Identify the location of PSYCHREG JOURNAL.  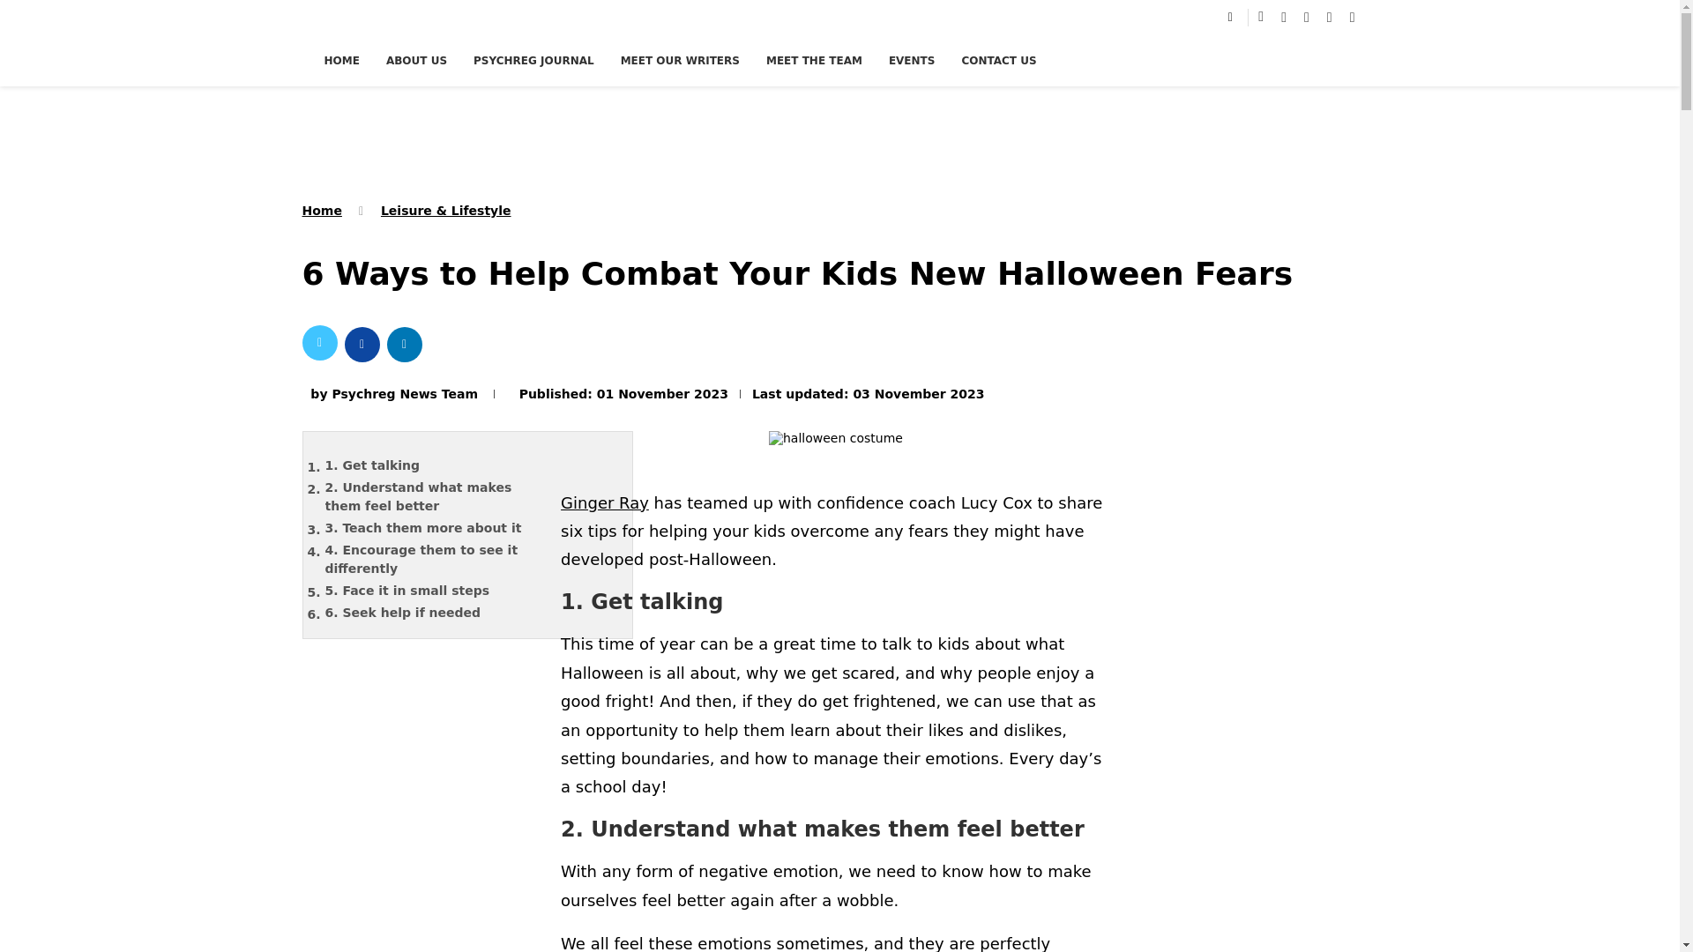
(533, 60).